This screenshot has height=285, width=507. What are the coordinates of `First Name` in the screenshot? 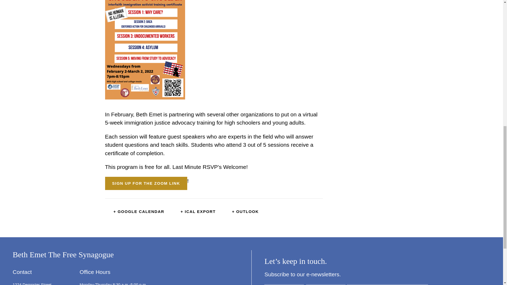 It's located at (284, 284).